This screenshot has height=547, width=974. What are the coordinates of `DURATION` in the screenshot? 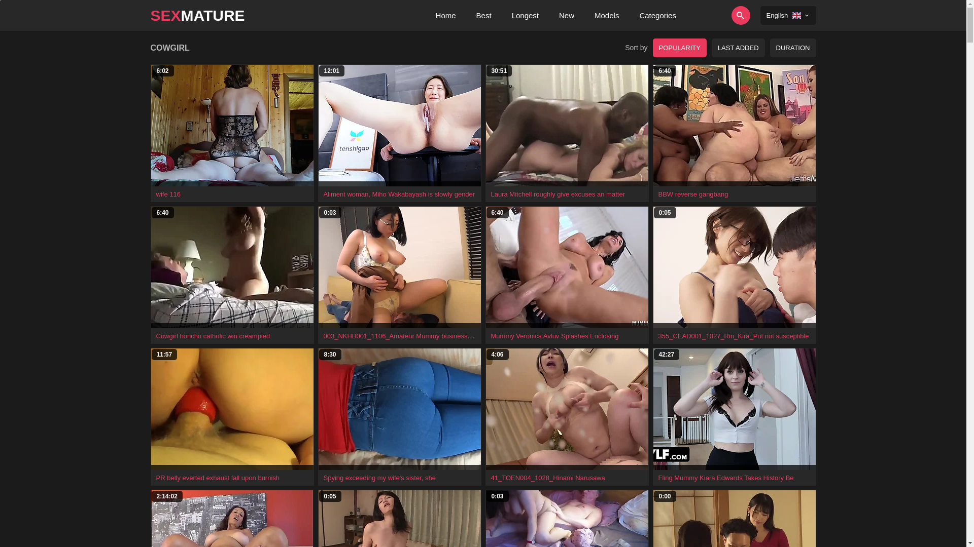 It's located at (793, 48).